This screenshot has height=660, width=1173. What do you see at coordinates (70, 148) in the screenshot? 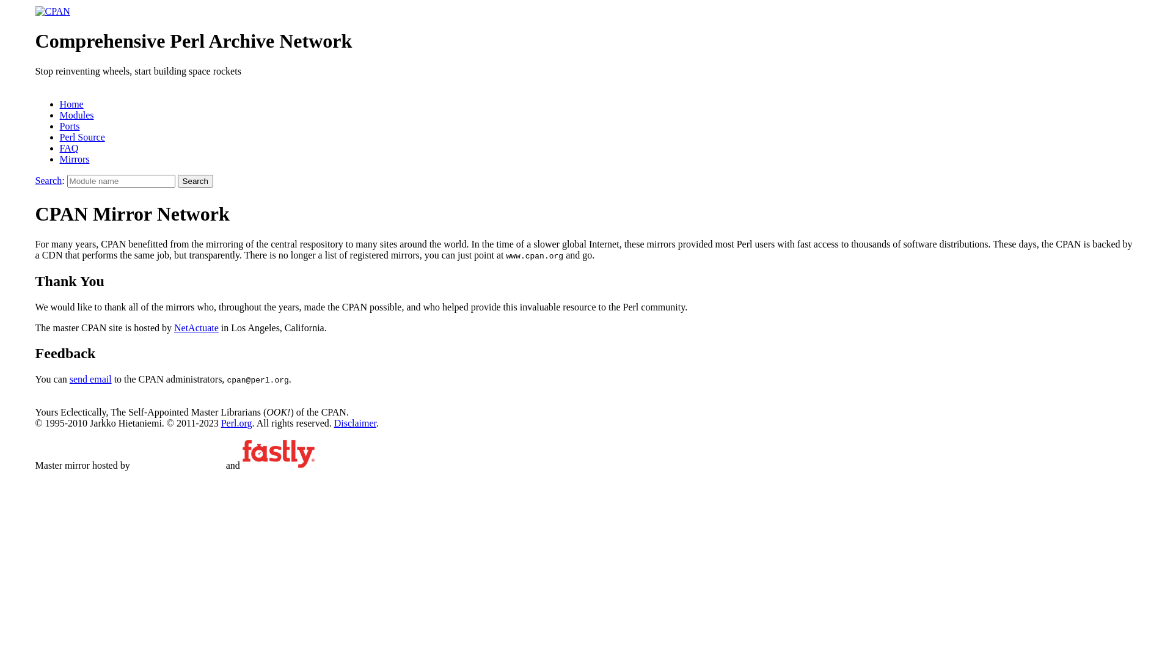
I see `FAQ` at bounding box center [70, 148].